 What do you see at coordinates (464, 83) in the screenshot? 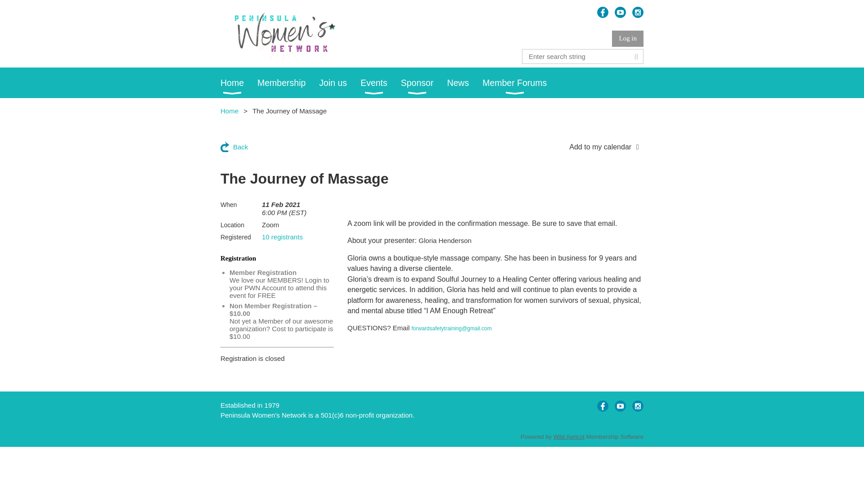
I see `News` at bounding box center [464, 83].